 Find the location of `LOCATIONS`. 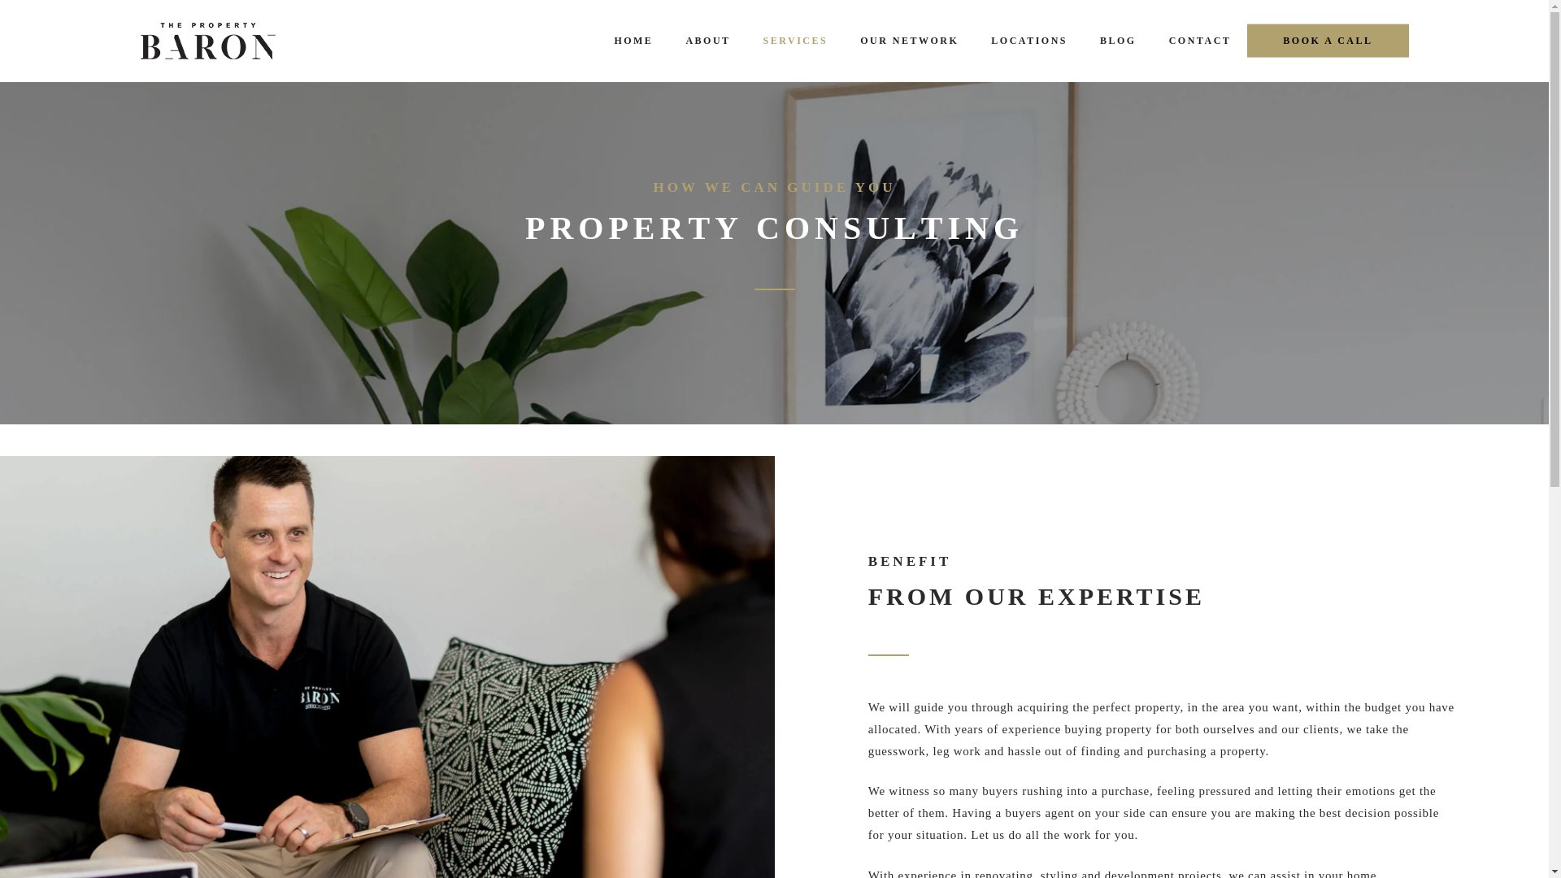

LOCATIONS is located at coordinates (1028, 41).